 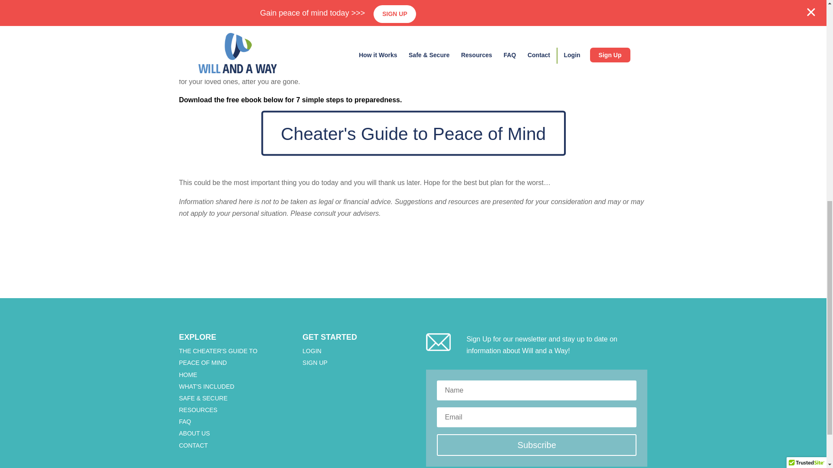 I want to click on CONTACT, so click(x=193, y=445).